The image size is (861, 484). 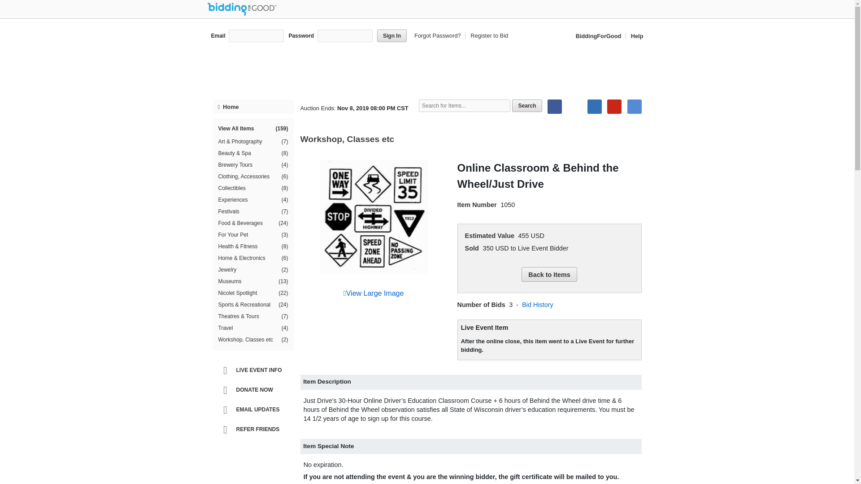 I want to click on Home, so click(x=253, y=107).